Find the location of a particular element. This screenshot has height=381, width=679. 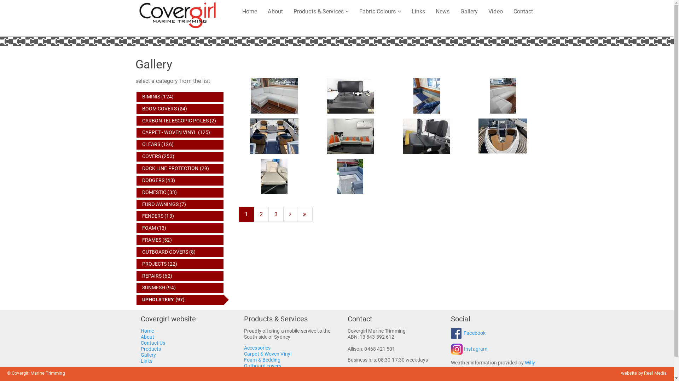

About is located at coordinates (275, 11).